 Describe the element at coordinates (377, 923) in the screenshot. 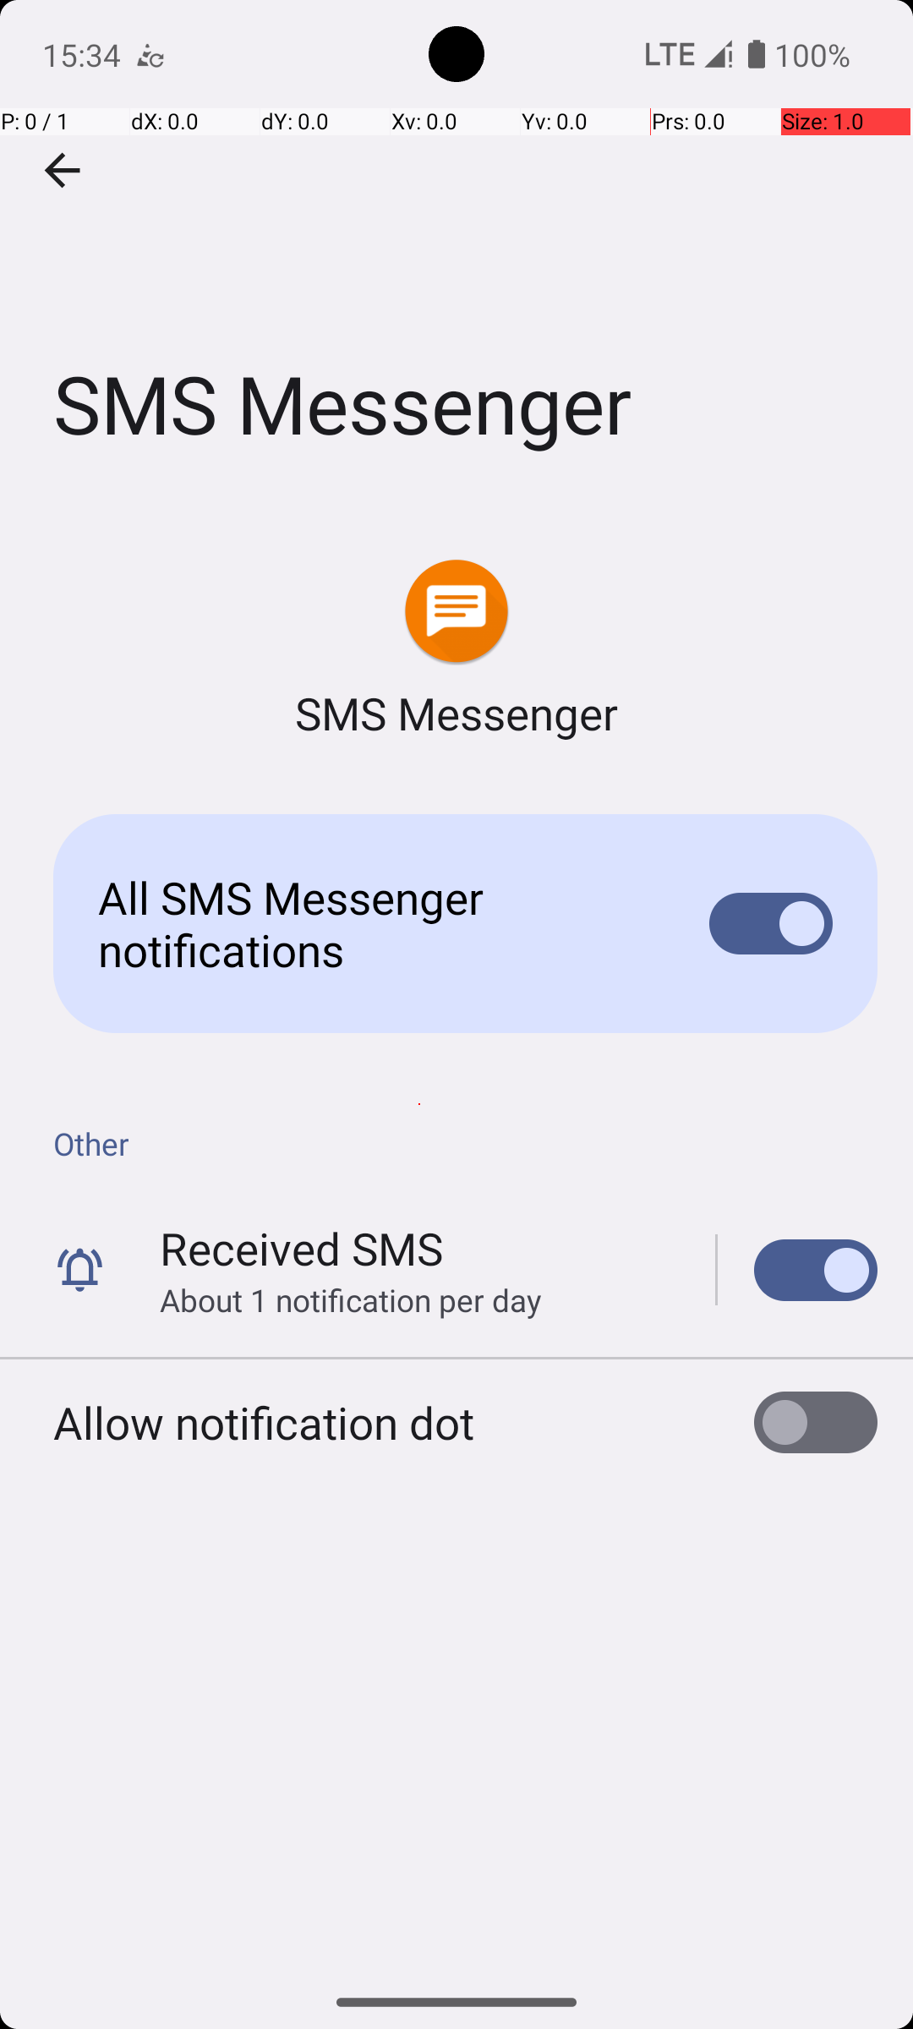

I see `All SMS Messenger notifications` at that location.